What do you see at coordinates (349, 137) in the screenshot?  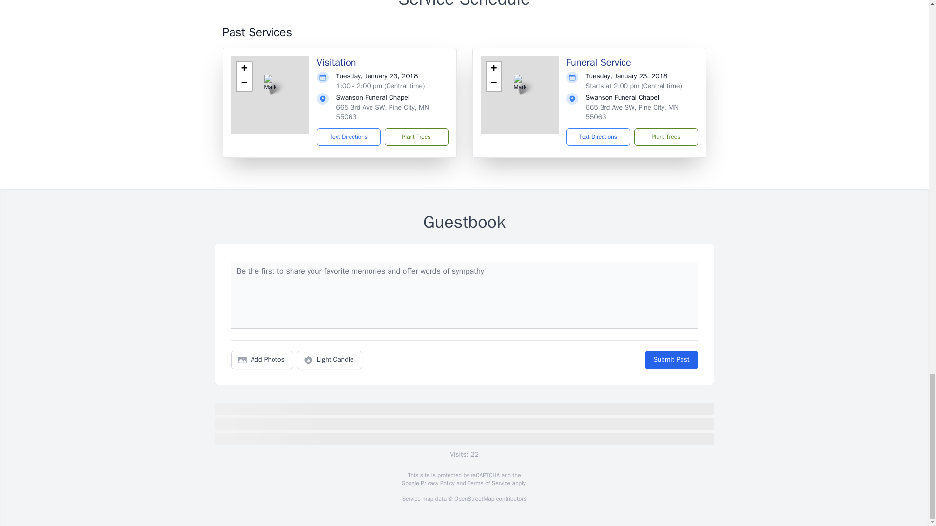 I see `Text Directions` at bounding box center [349, 137].